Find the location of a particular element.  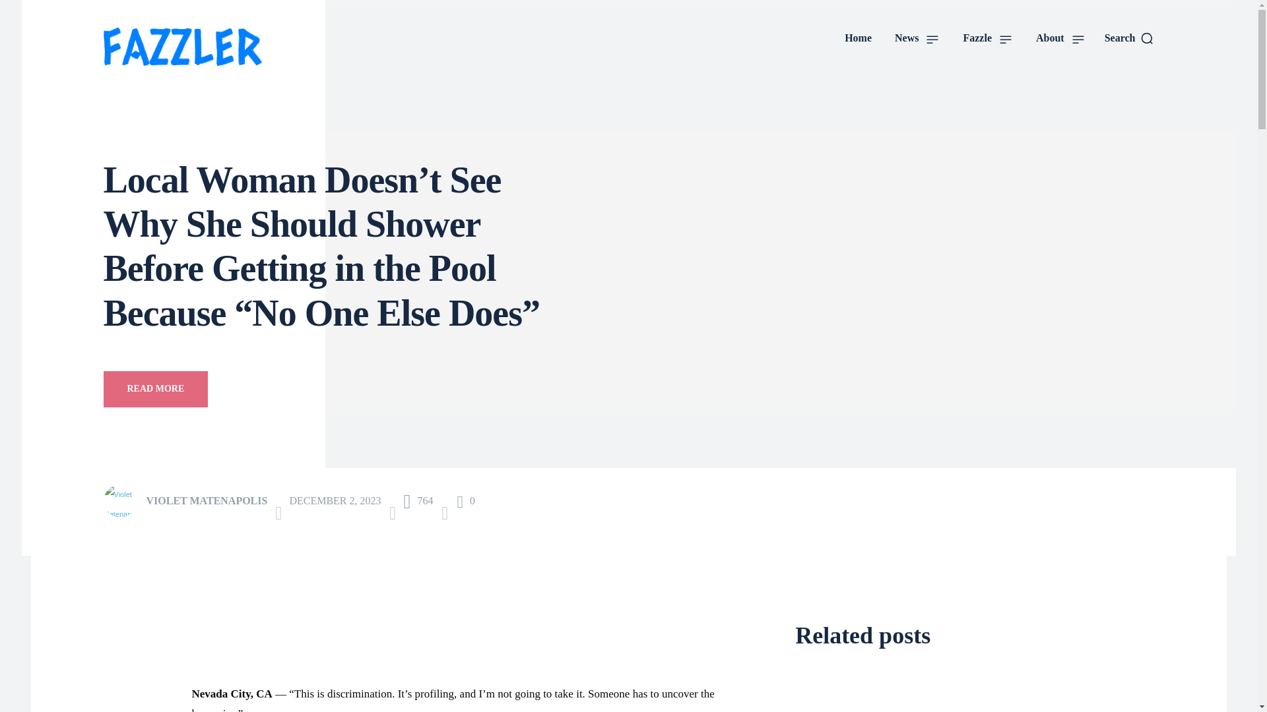

Fazzle is located at coordinates (987, 38).